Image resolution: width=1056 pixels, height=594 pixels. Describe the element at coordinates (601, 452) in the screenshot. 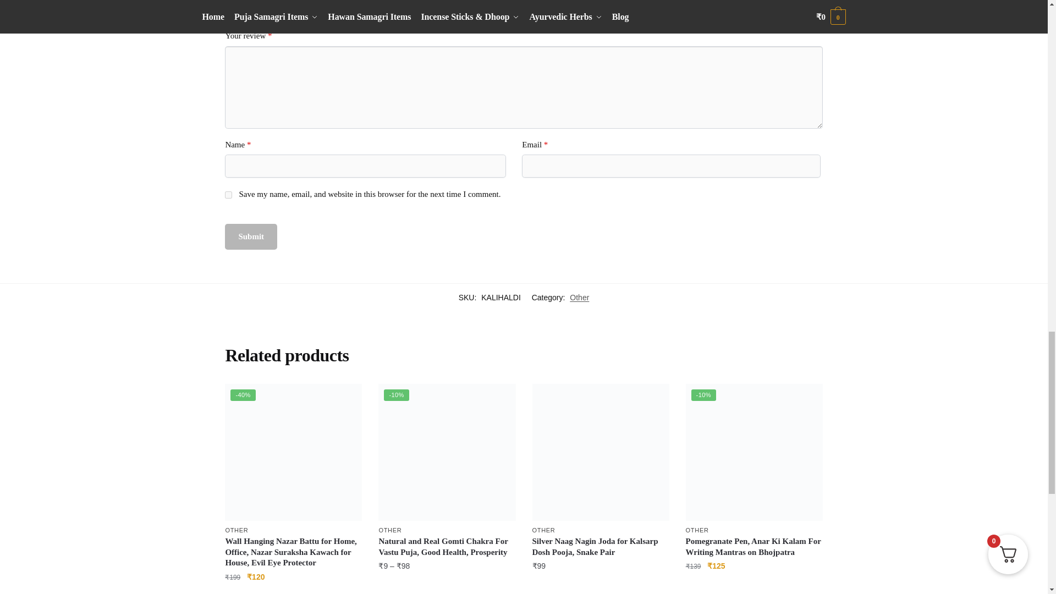

I see `Silver Naag Nagin Joda for Kalsarp Dosh Pooja, Snake Pair` at that location.